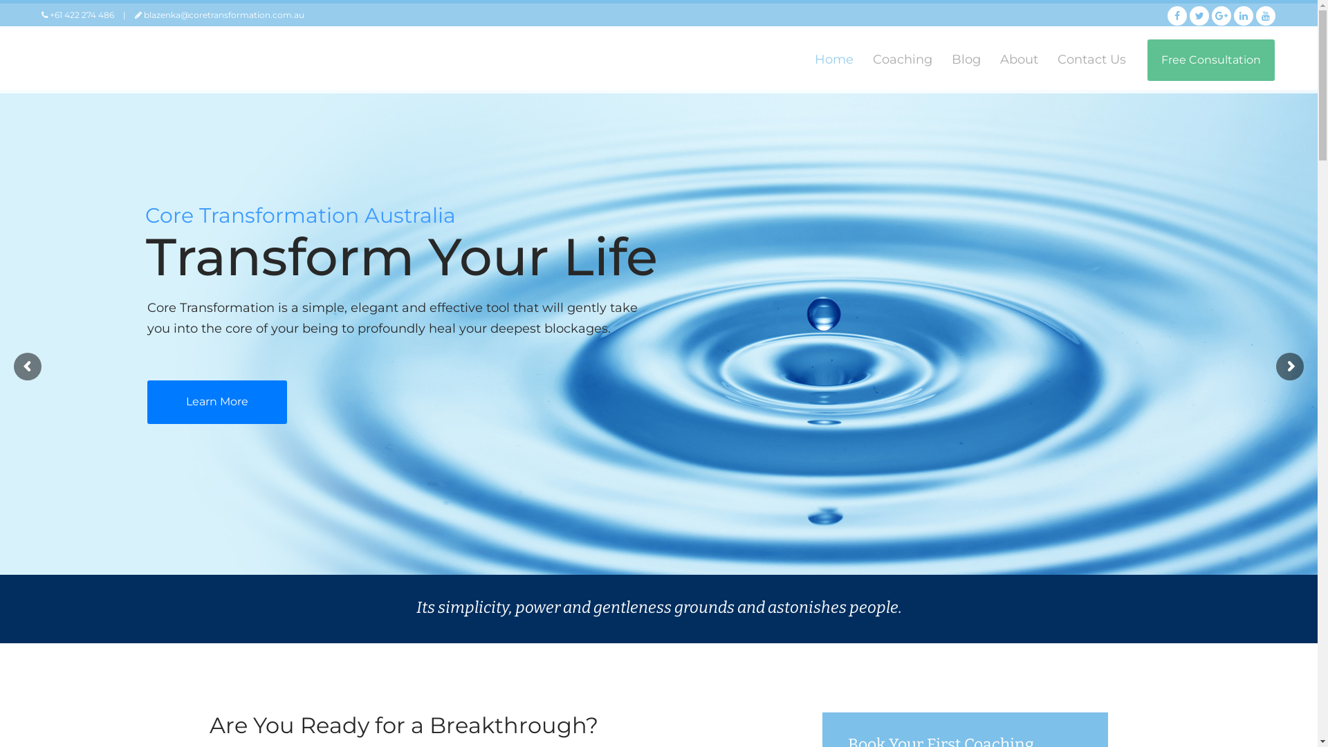  I want to click on Contact Us, so click(1091, 59).